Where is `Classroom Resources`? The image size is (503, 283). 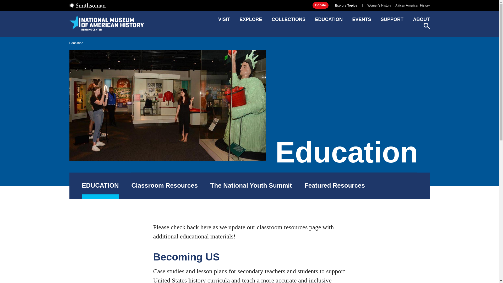 Classroom Resources is located at coordinates (165, 186).